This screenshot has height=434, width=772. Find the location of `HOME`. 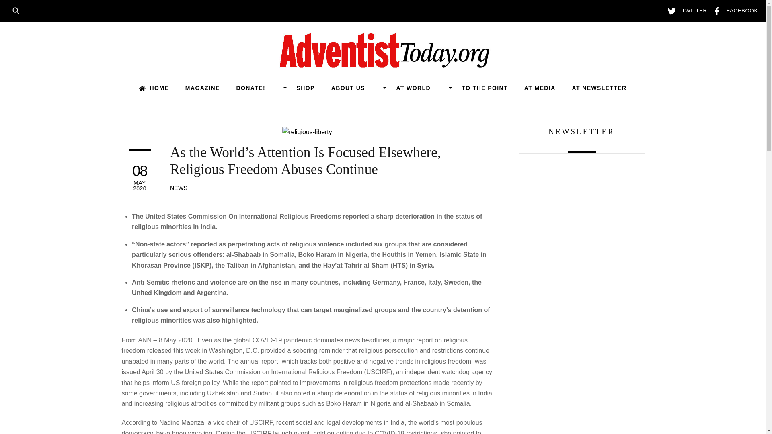

HOME is located at coordinates (154, 88).